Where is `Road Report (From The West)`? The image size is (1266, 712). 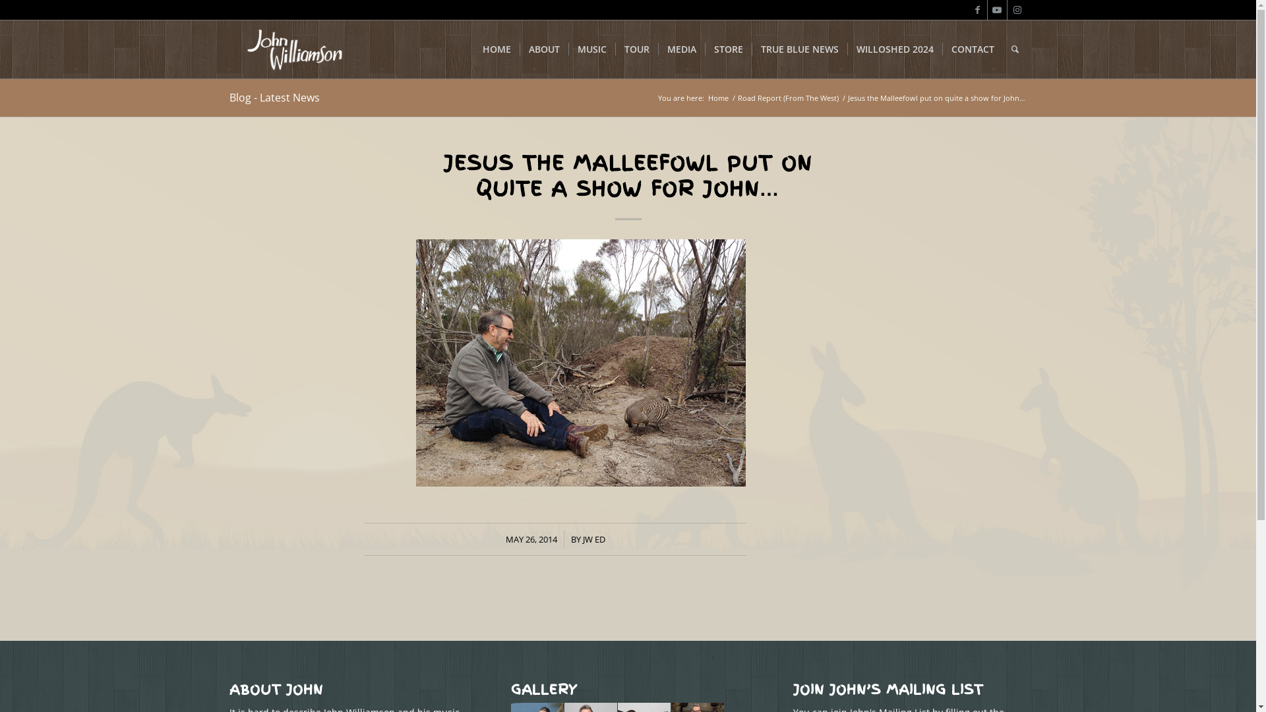 Road Report (From The West) is located at coordinates (789, 98).